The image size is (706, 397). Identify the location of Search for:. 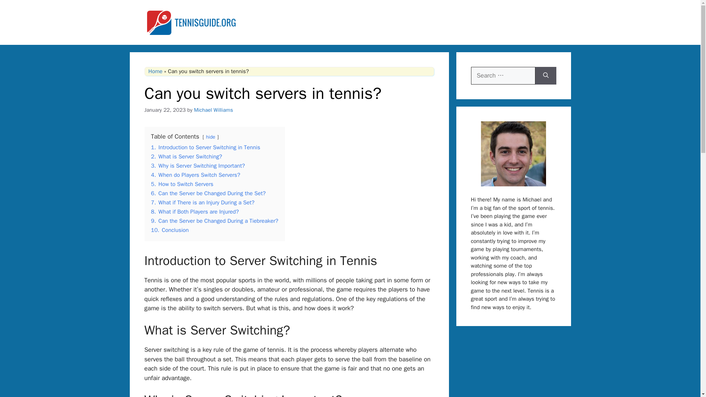
(503, 76).